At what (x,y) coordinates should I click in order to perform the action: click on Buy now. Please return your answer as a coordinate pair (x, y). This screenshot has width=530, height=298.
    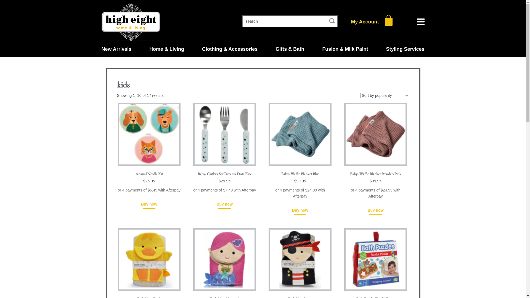
    Looking at the image, I should click on (149, 204).